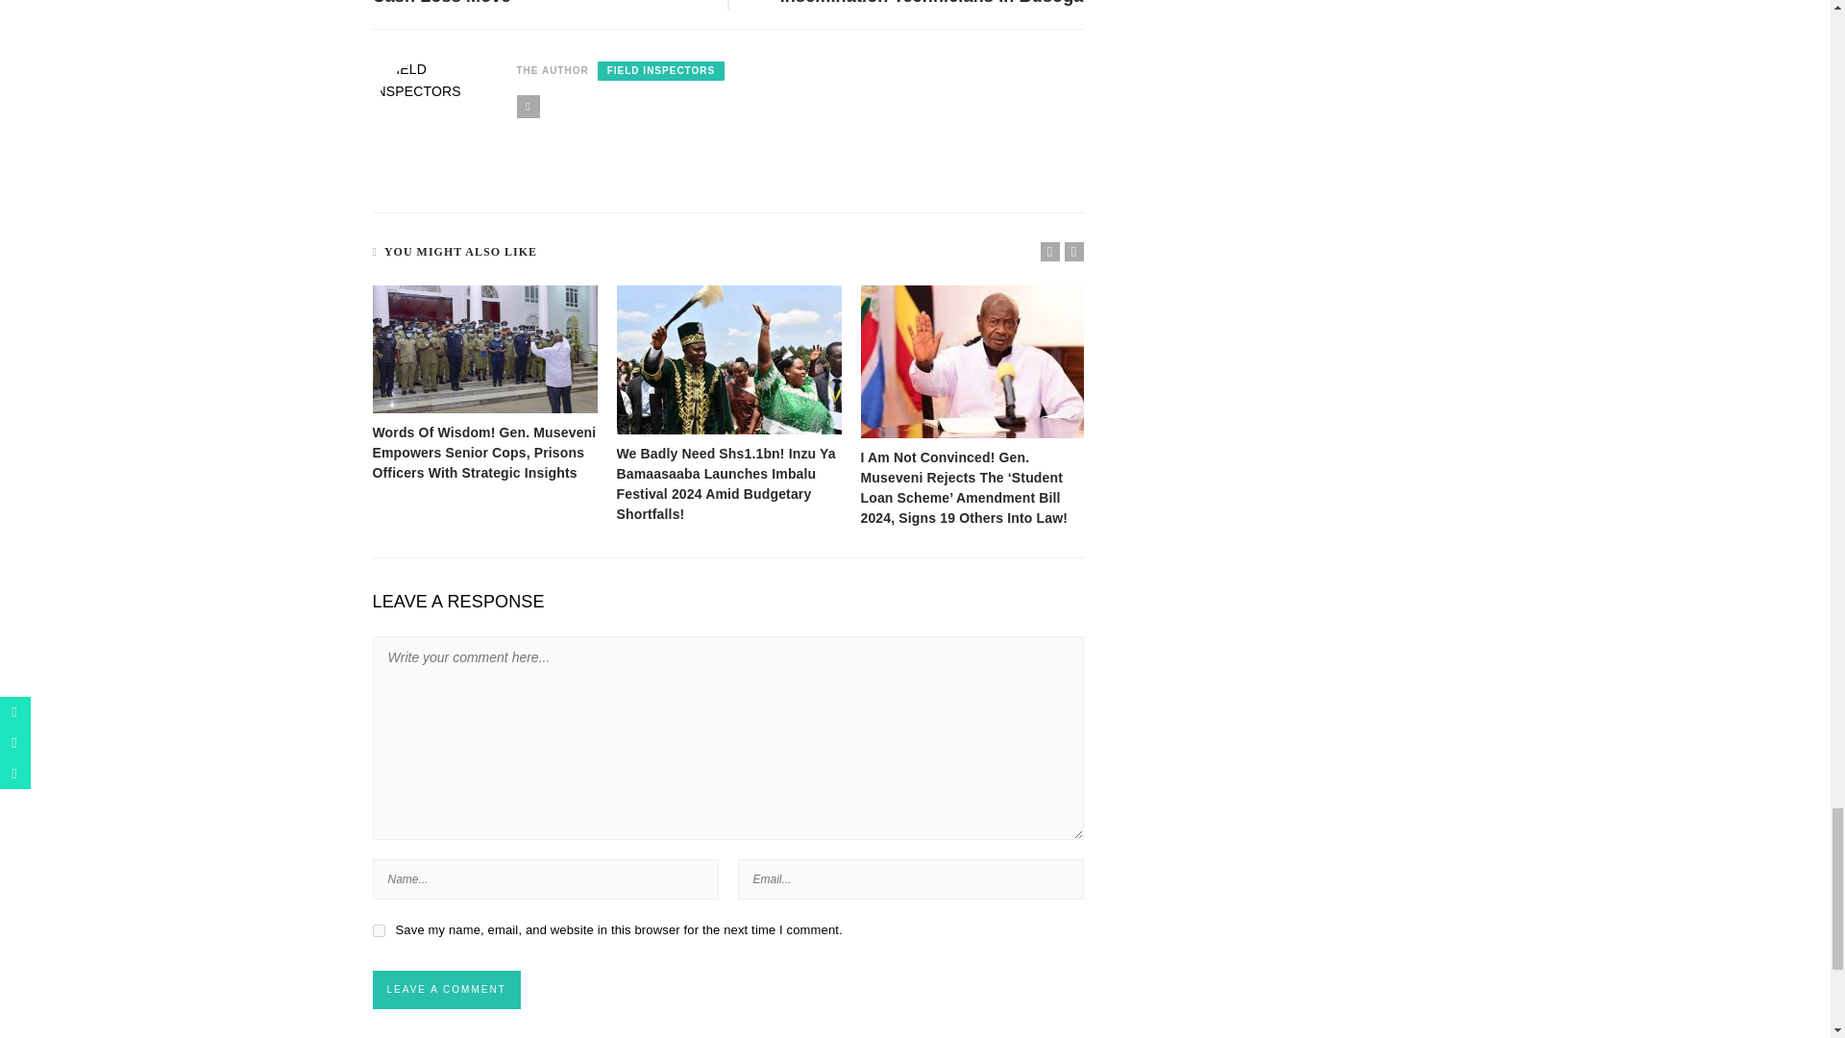  What do you see at coordinates (523, 3) in the screenshot?
I see `UWOPA Moots Another Multi-Million Cash Loss Move` at bounding box center [523, 3].